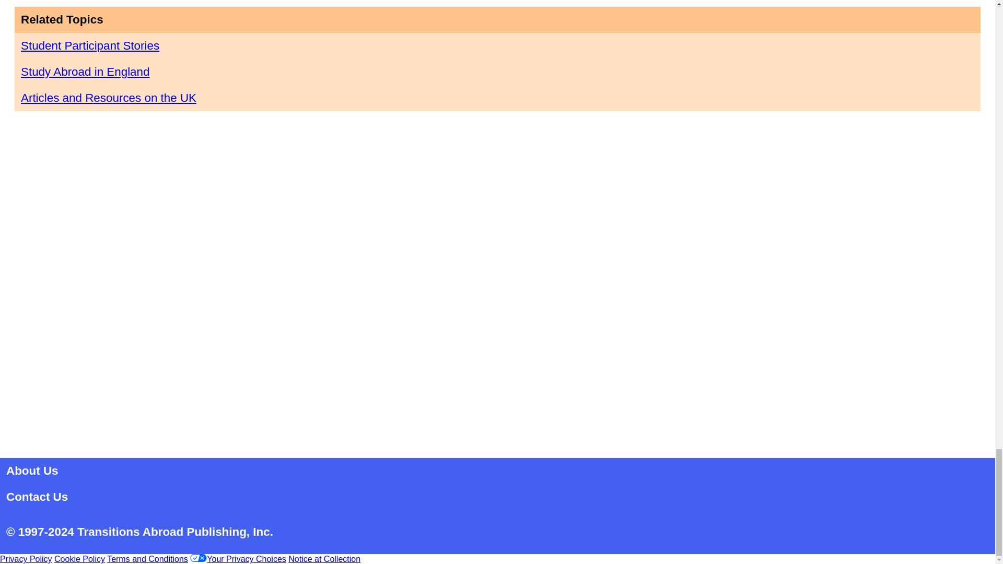 This screenshot has width=1003, height=564. What do you see at coordinates (238, 559) in the screenshot?
I see `Your Privacy Choices` at bounding box center [238, 559].